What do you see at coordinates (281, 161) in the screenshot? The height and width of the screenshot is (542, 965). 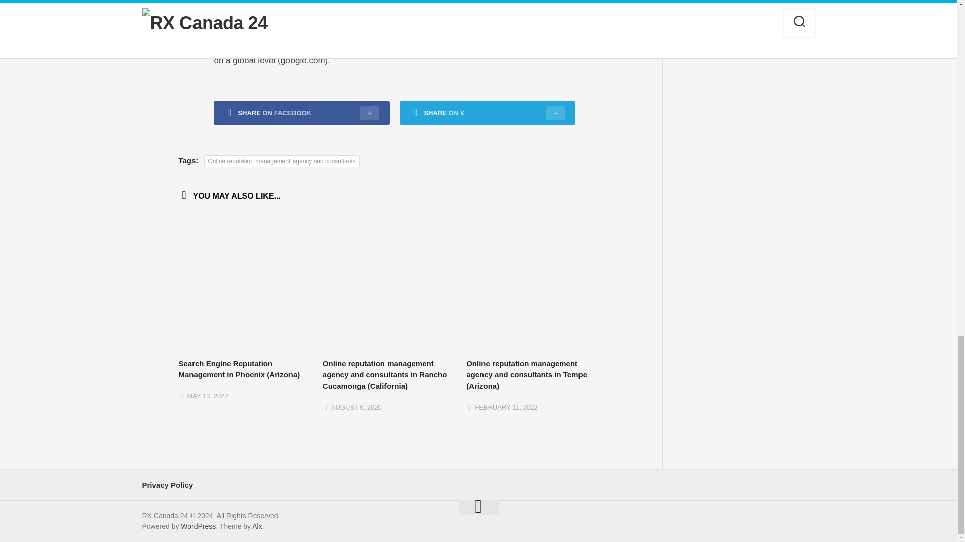 I see `Online reputation management agency and consultants` at bounding box center [281, 161].